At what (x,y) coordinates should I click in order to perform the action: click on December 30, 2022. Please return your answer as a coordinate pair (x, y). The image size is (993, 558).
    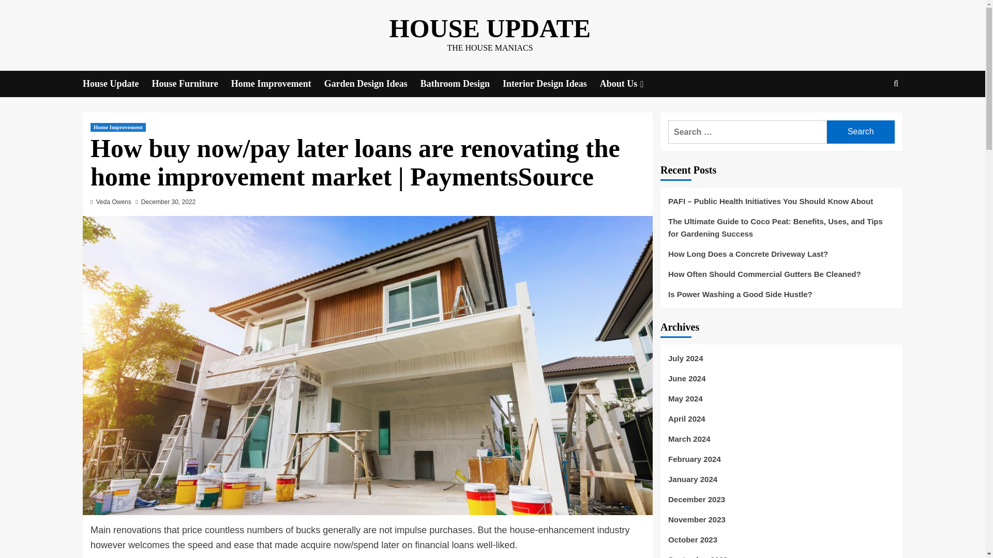
    Looking at the image, I should click on (168, 202).